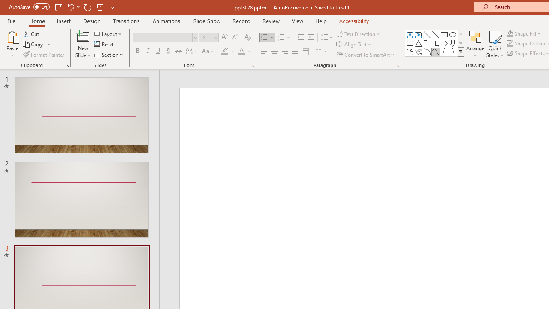 The image size is (549, 309). What do you see at coordinates (192, 51) in the screenshot?
I see `Character Spacing` at bounding box center [192, 51].